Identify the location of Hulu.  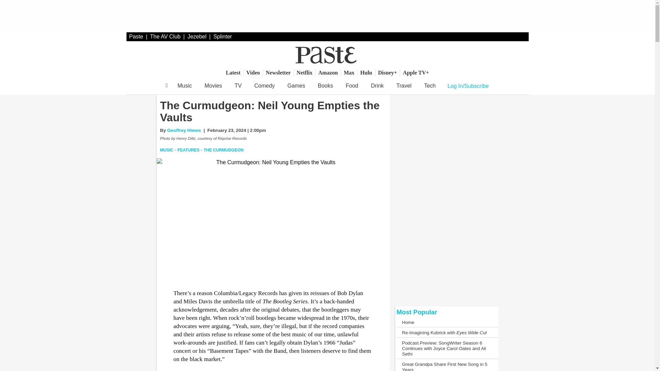
(366, 72).